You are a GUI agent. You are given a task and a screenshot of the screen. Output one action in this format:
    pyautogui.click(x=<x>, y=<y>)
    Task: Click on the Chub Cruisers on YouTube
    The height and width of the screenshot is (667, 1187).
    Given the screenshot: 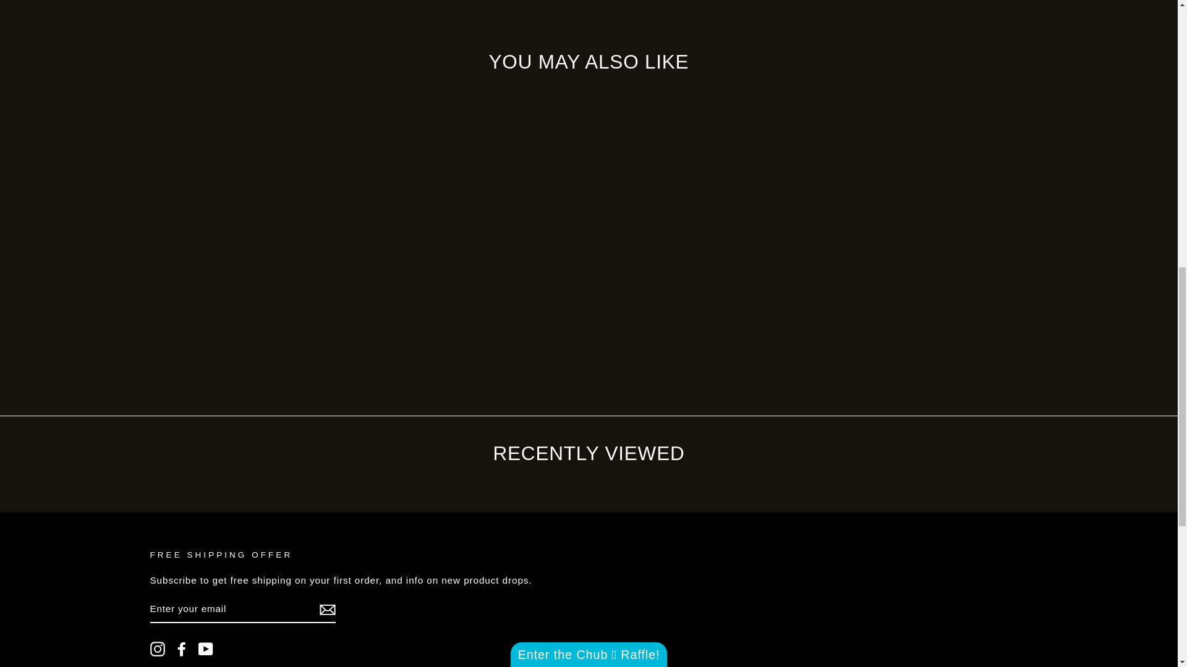 What is the action you would take?
    pyautogui.click(x=205, y=648)
    